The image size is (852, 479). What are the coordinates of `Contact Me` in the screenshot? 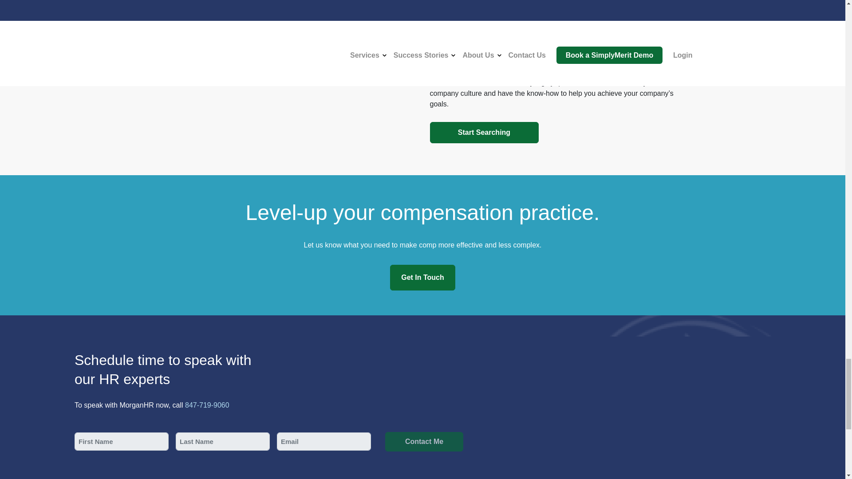 It's located at (424, 442).